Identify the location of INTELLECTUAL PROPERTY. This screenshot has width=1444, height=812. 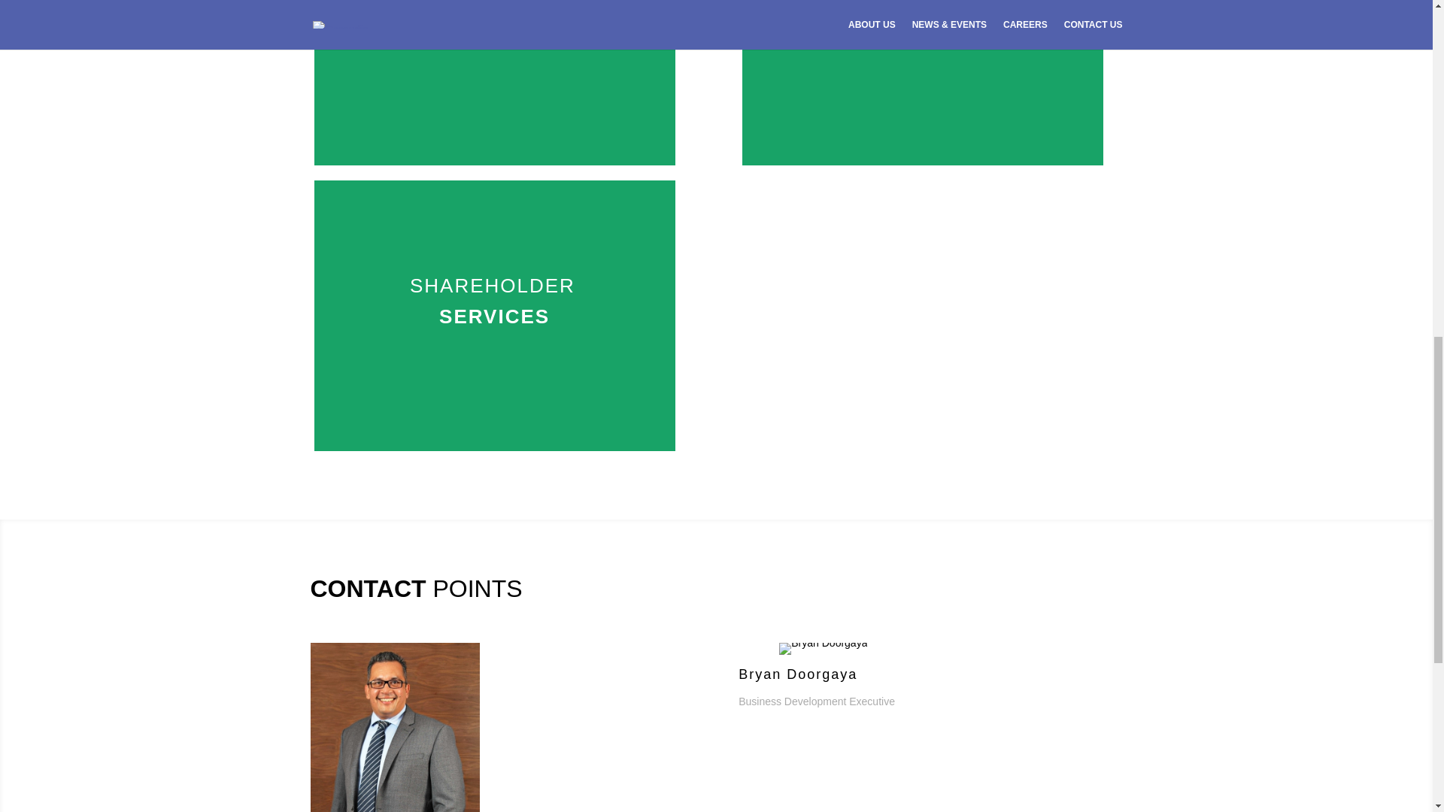
(922, 21).